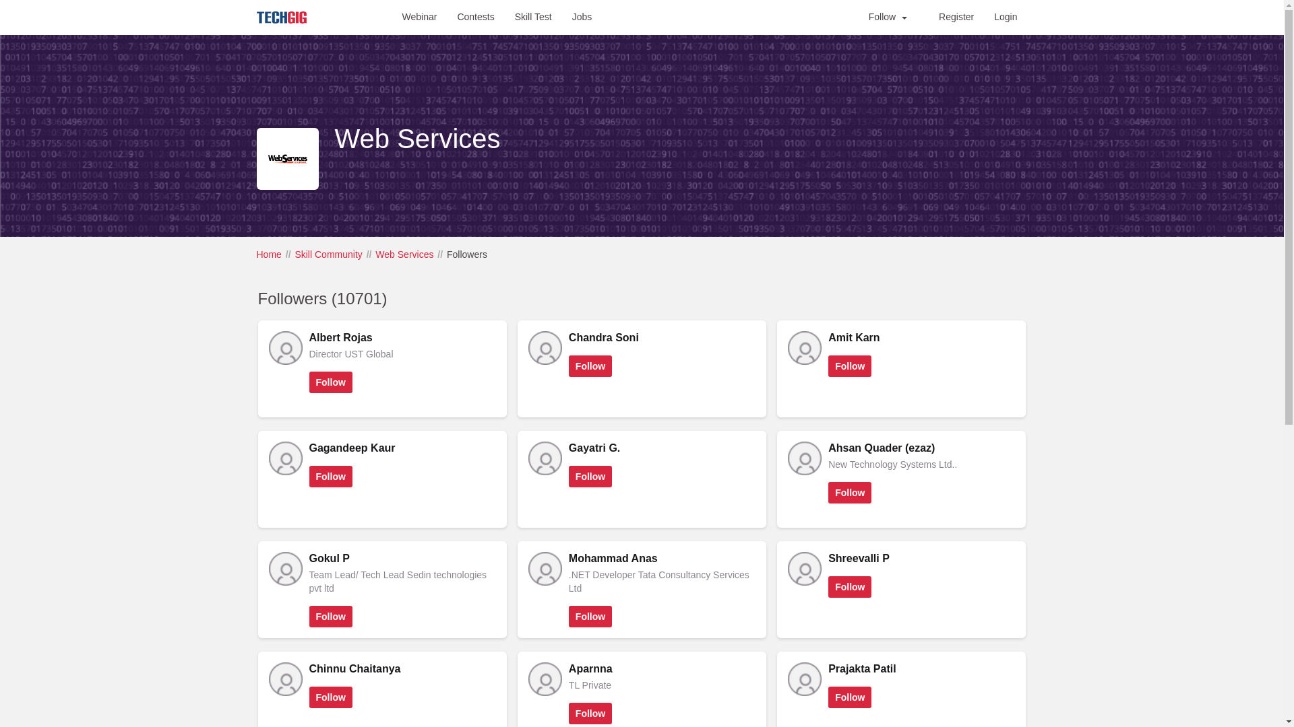 The width and height of the screenshot is (1294, 727). Describe the element at coordinates (590, 617) in the screenshot. I see `Follow` at that location.